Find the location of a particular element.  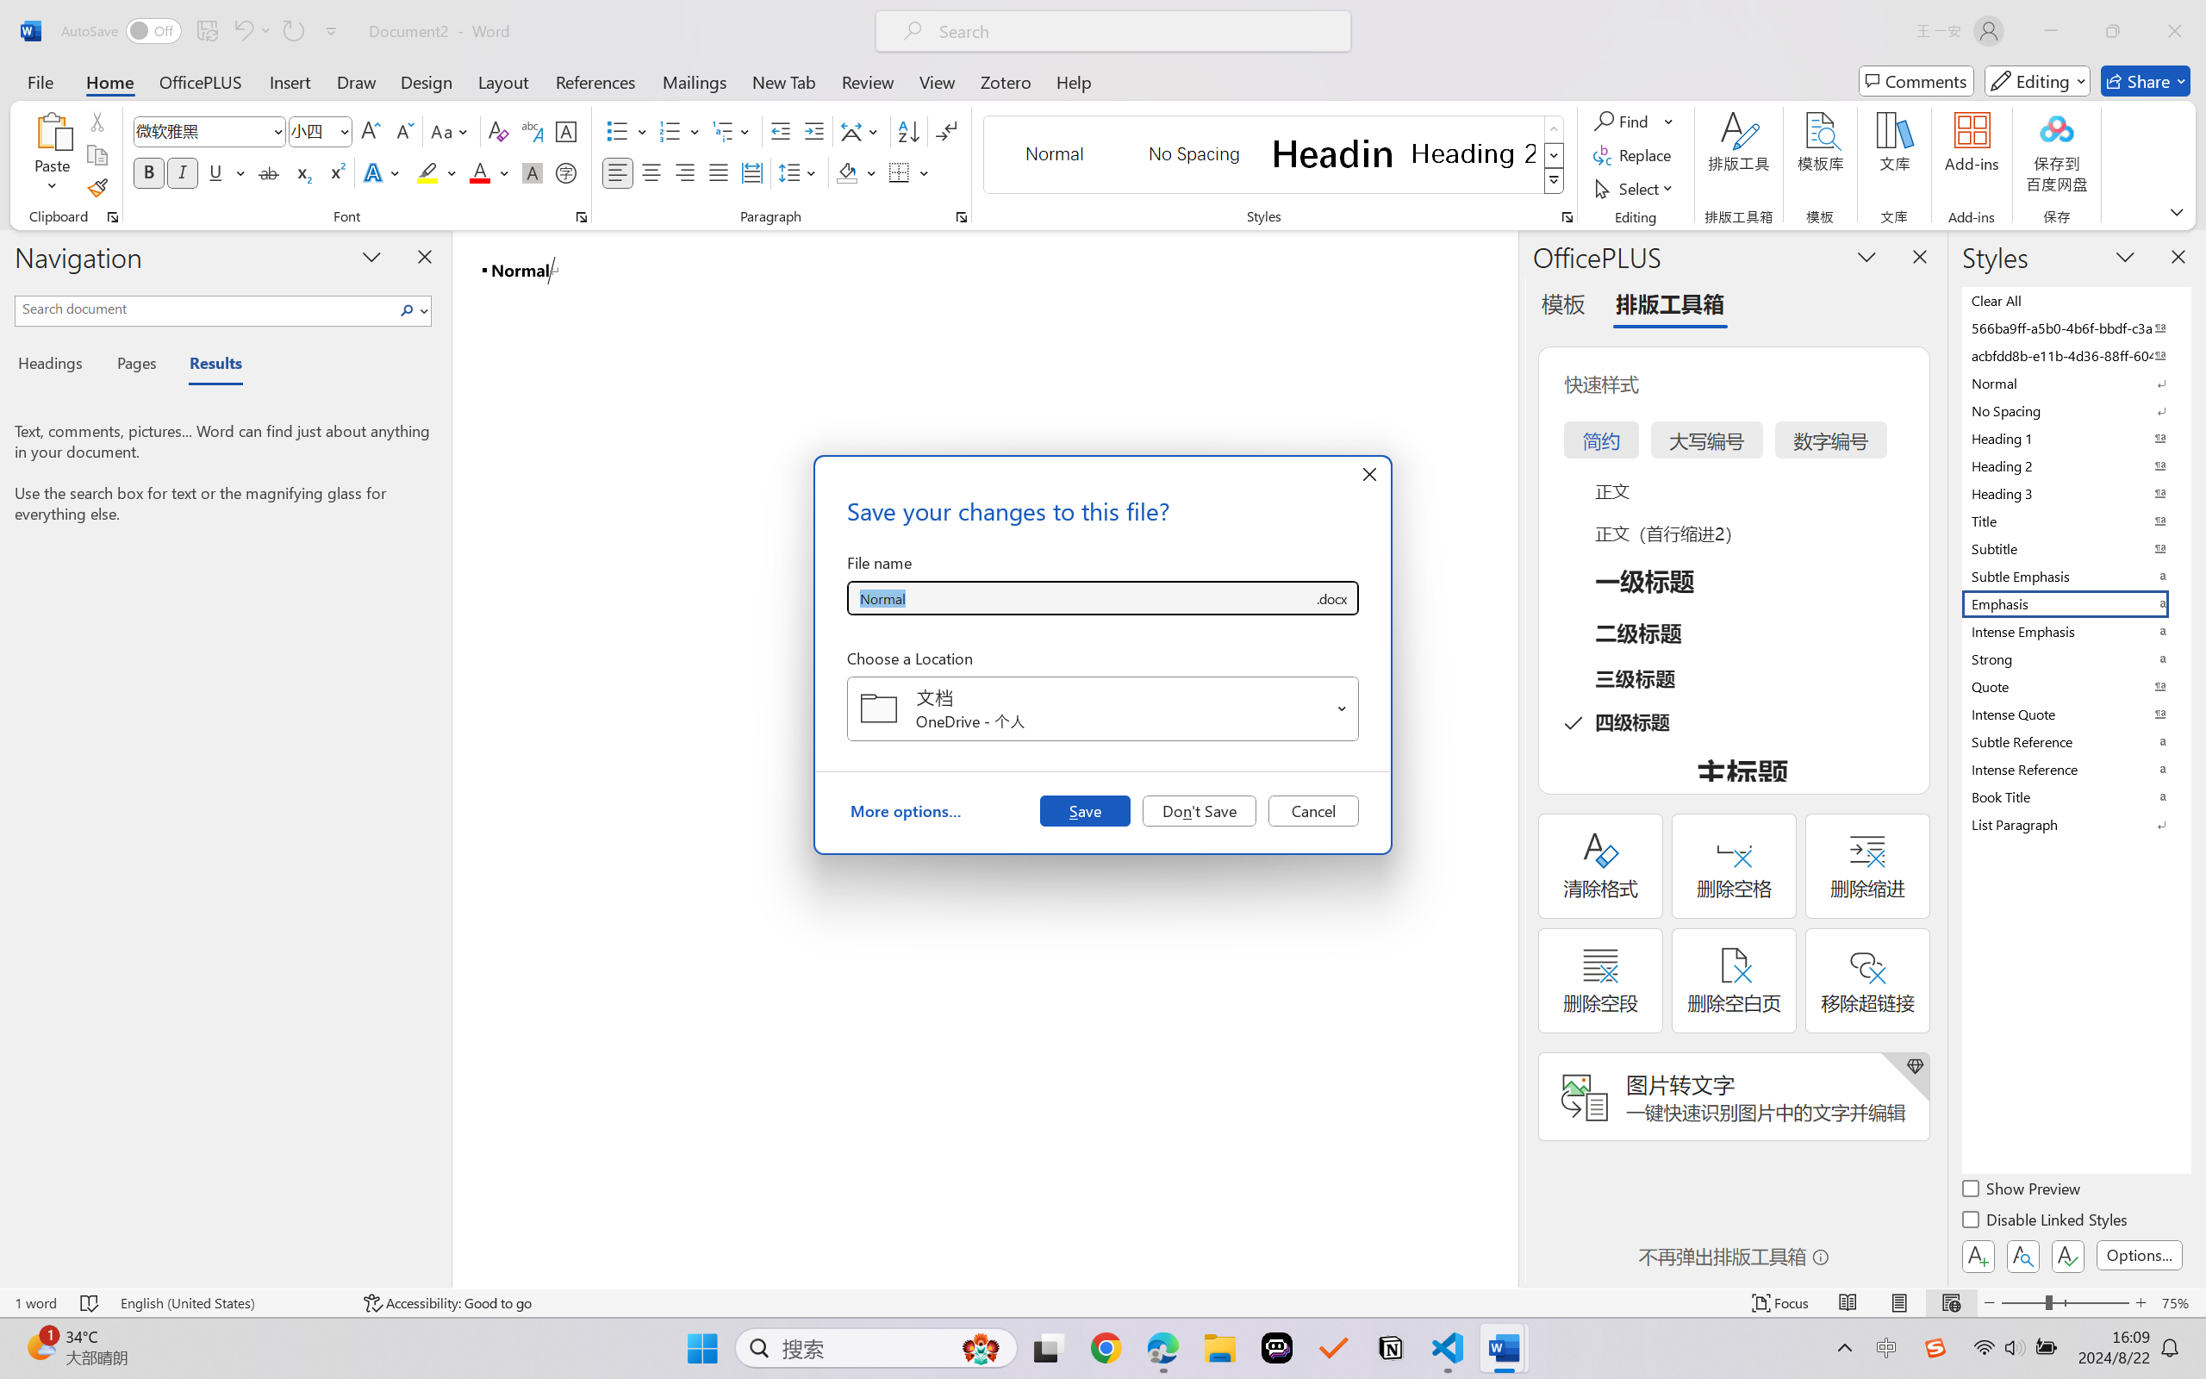

New Tab is located at coordinates (784, 81).